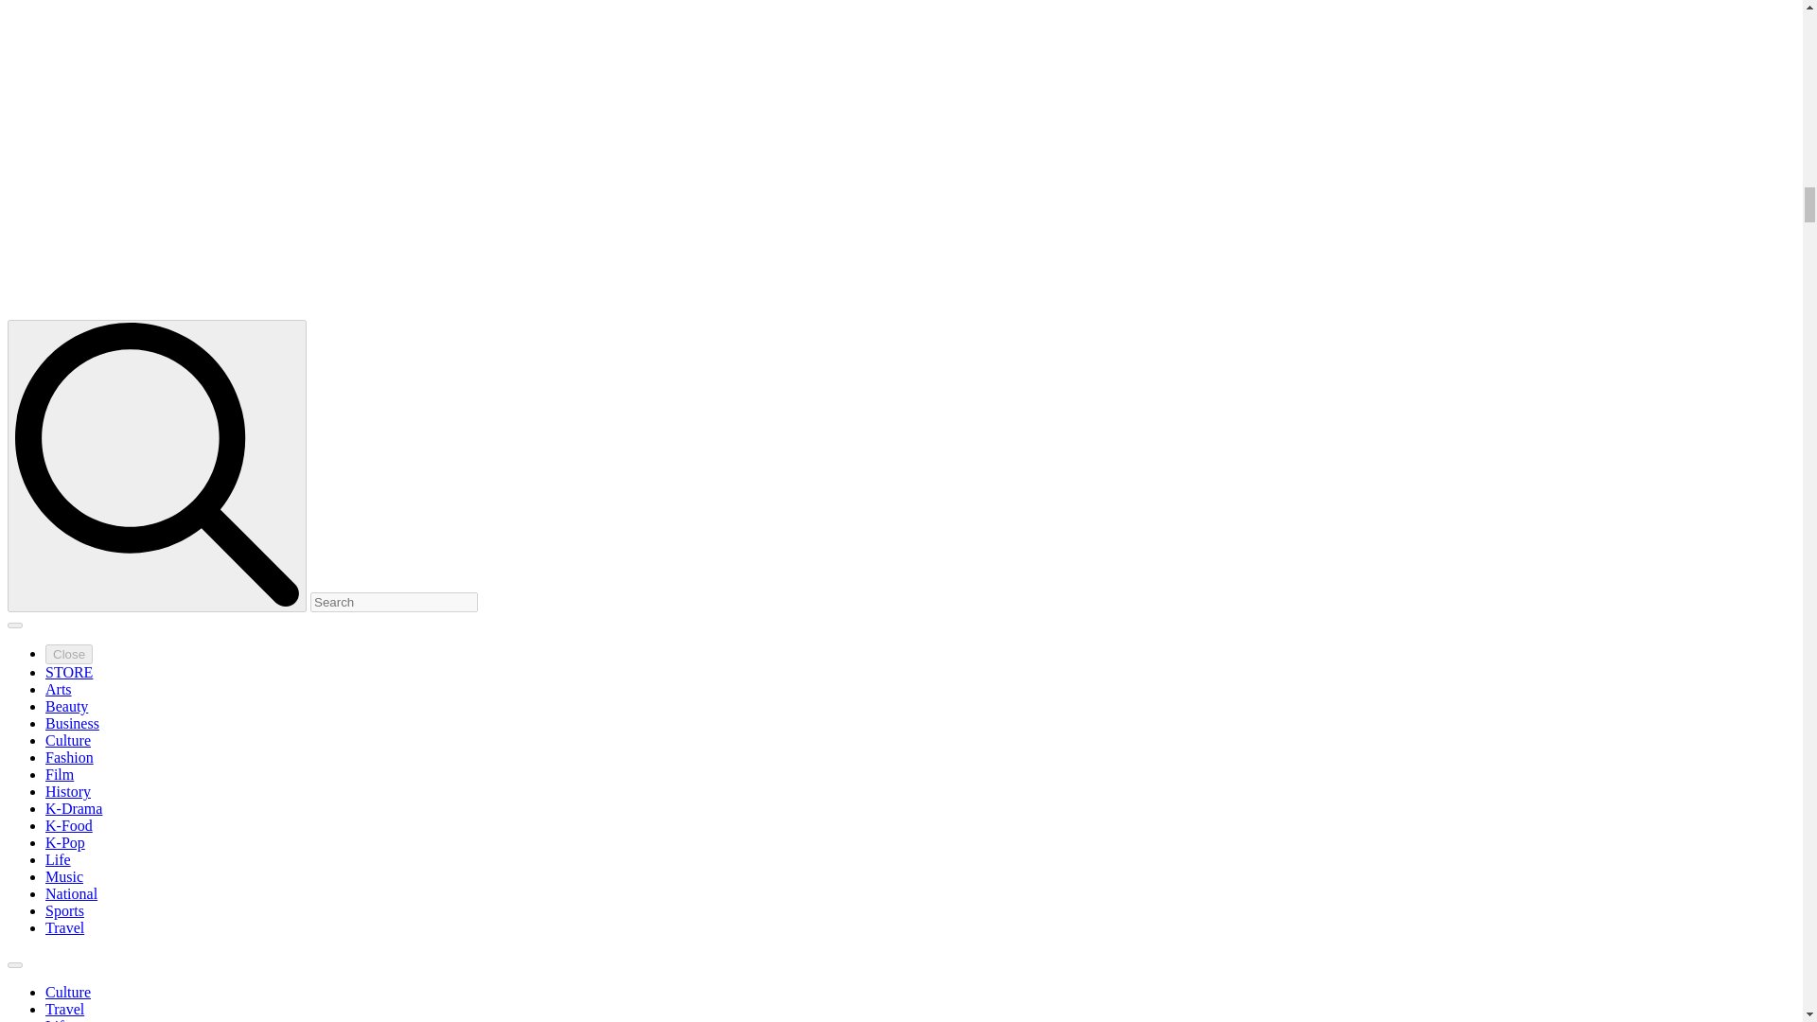 Image resolution: width=1817 pixels, height=1022 pixels. Describe the element at coordinates (64, 910) in the screenshot. I see `Sports` at that location.